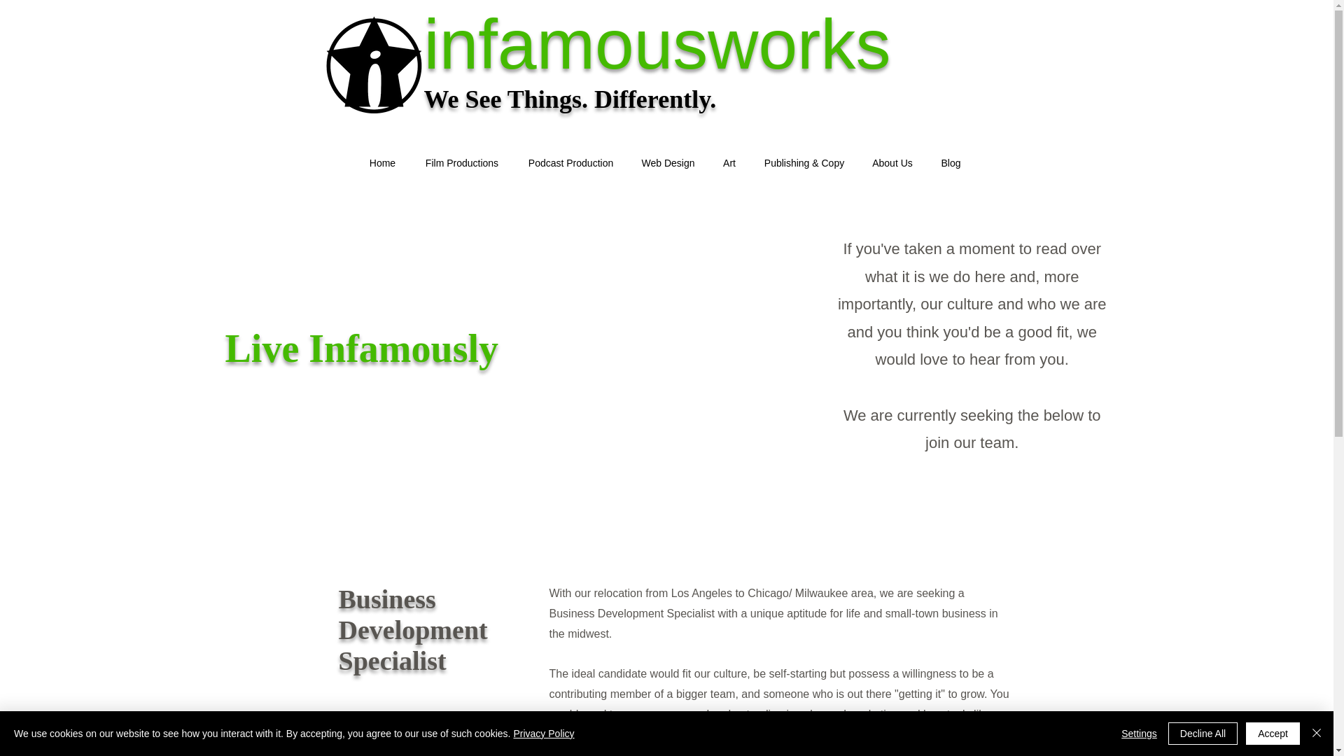 Image resolution: width=1344 pixels, height=756 pixels. Describe the element at coordinates (382, 162) in the screenshot. I see `Home` at that location.